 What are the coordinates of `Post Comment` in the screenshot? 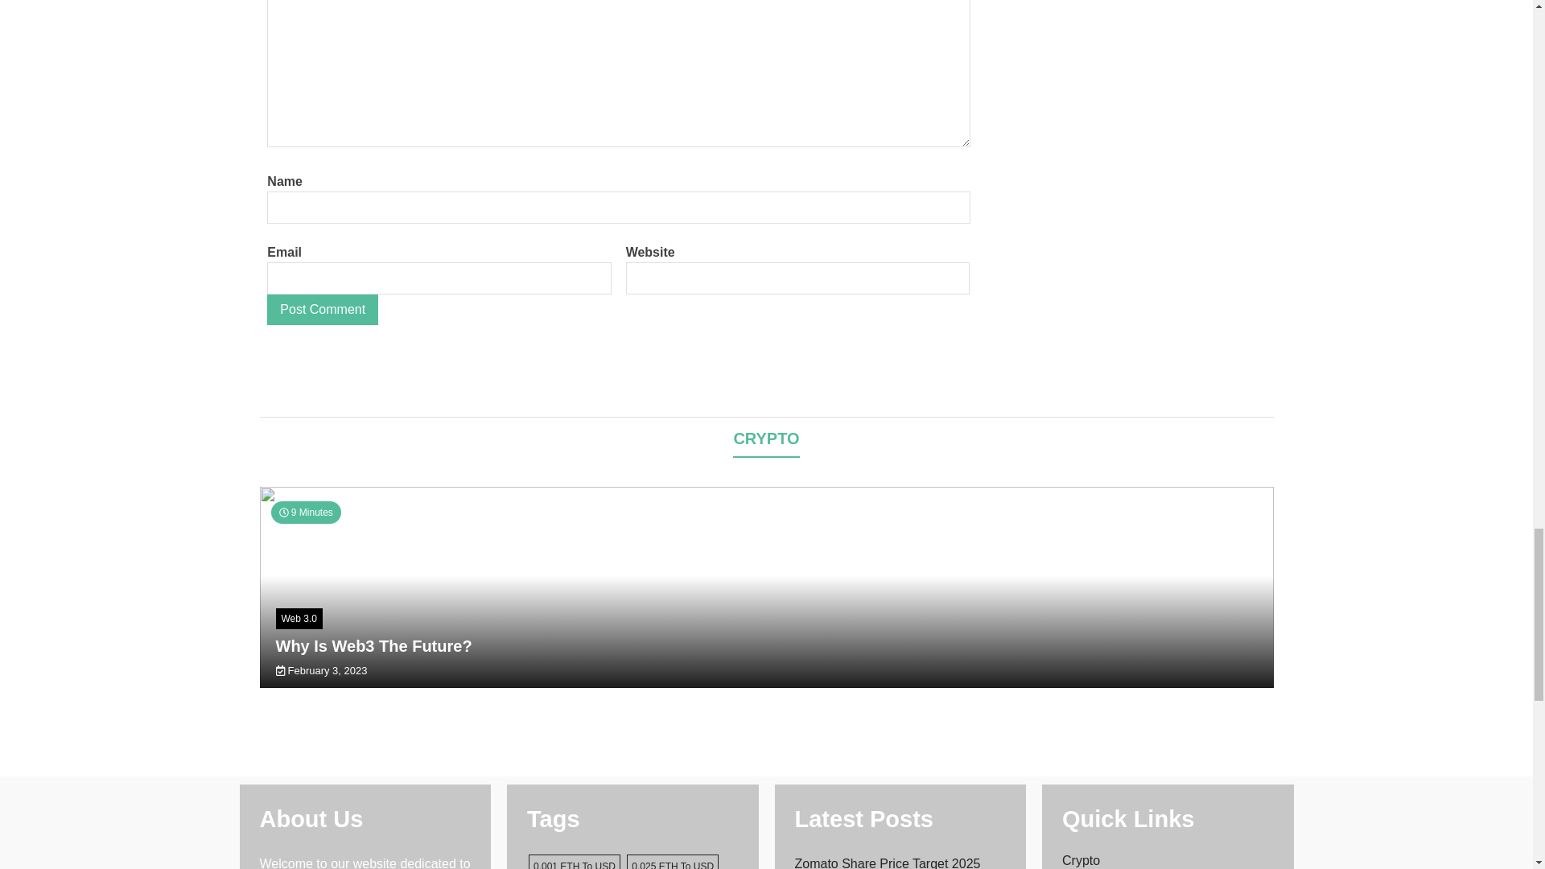 It's located at (323, 309).